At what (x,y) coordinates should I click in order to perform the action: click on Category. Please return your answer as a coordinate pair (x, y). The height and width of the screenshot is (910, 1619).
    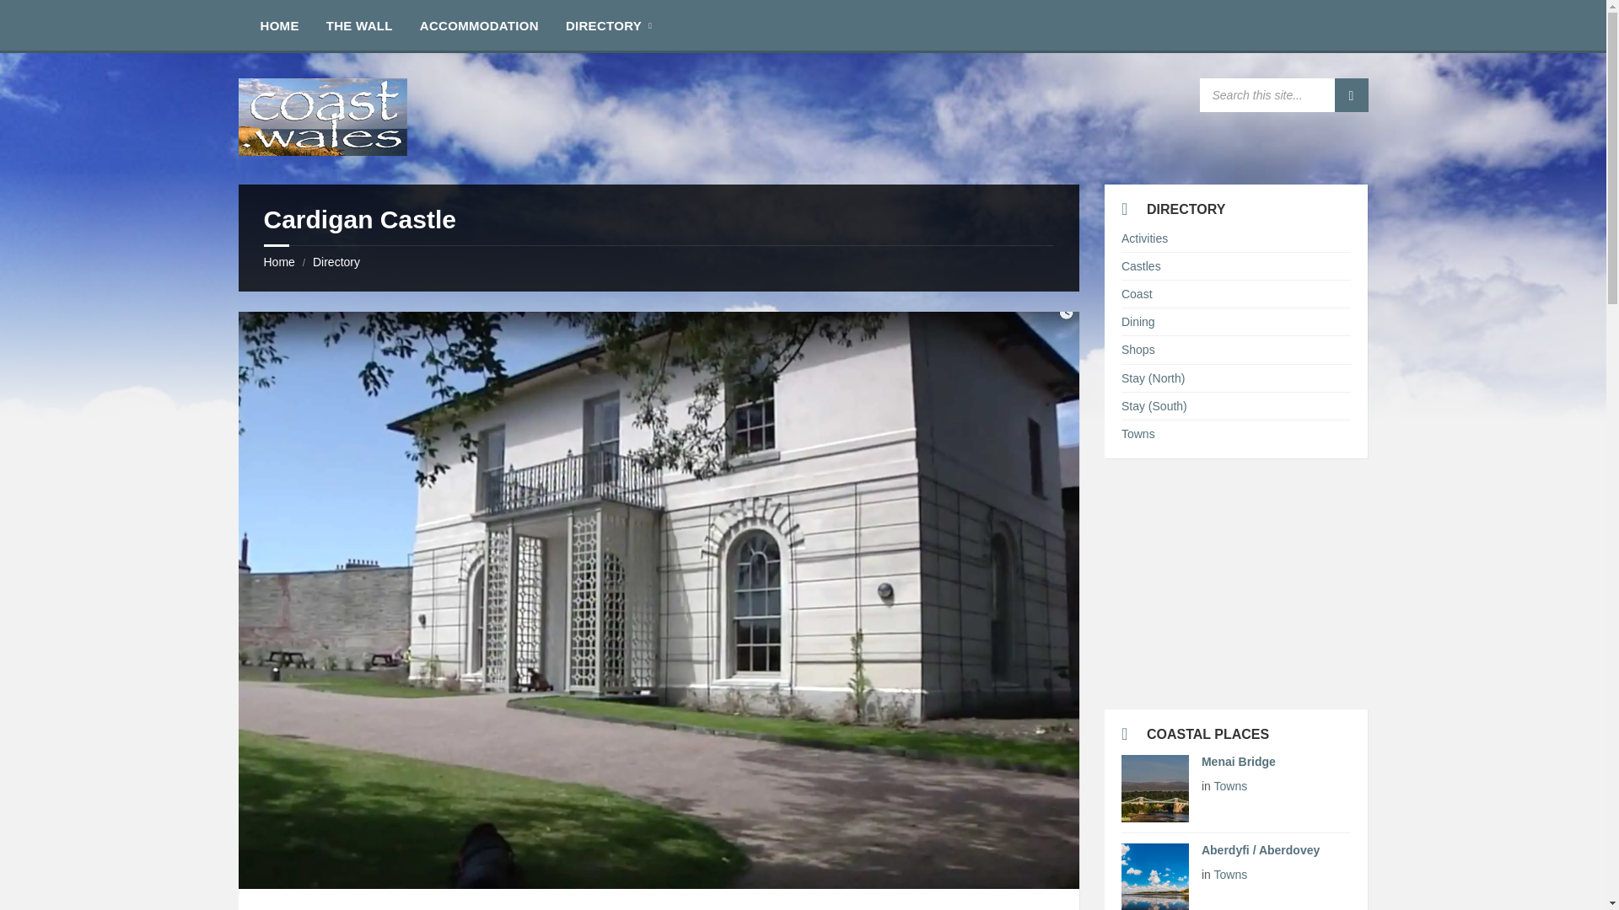
    Looking at the image, I should click on (1275, 786).